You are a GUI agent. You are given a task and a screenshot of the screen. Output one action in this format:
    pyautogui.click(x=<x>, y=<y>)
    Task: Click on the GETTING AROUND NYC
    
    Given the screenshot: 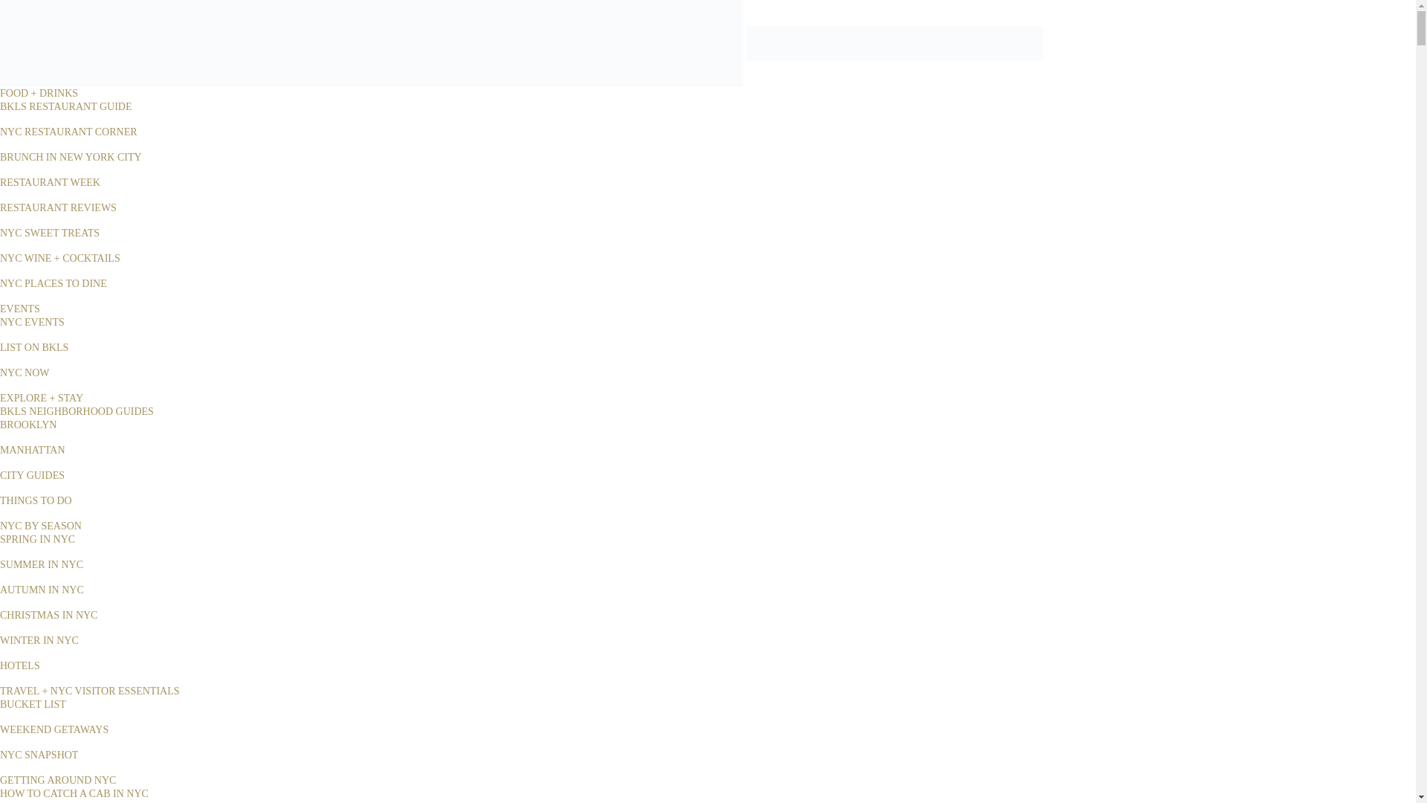 What is the action you would take?
    pyautogui.click(x=58, y=781)
    